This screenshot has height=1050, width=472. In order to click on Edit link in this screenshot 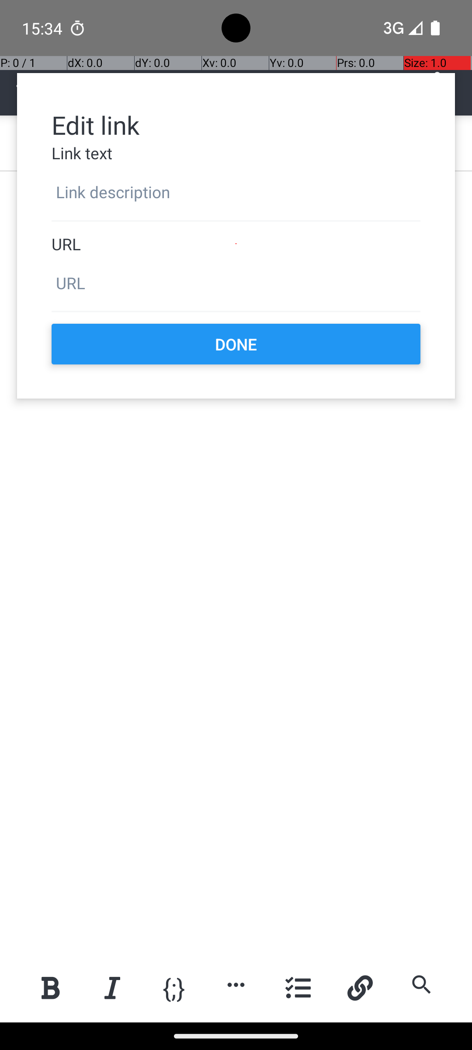, I will do `click(236, 124)`.